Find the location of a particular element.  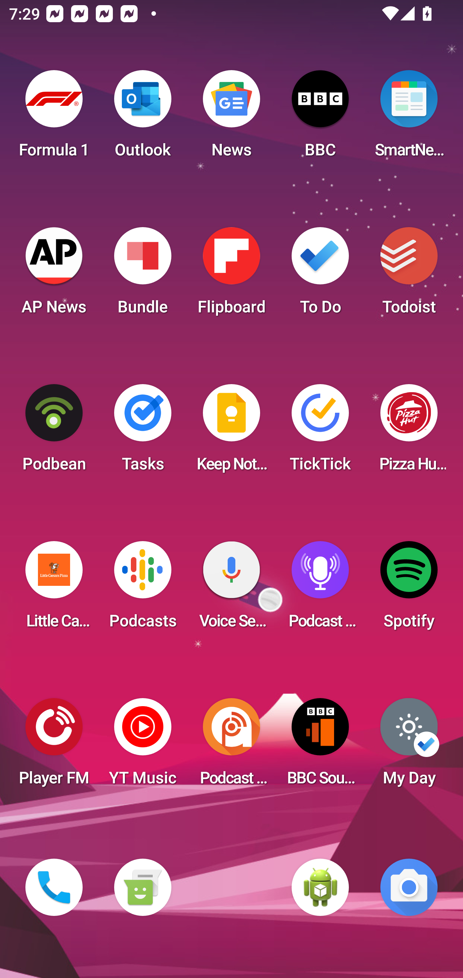

Formula 1 is located at coordinates (54, 118).